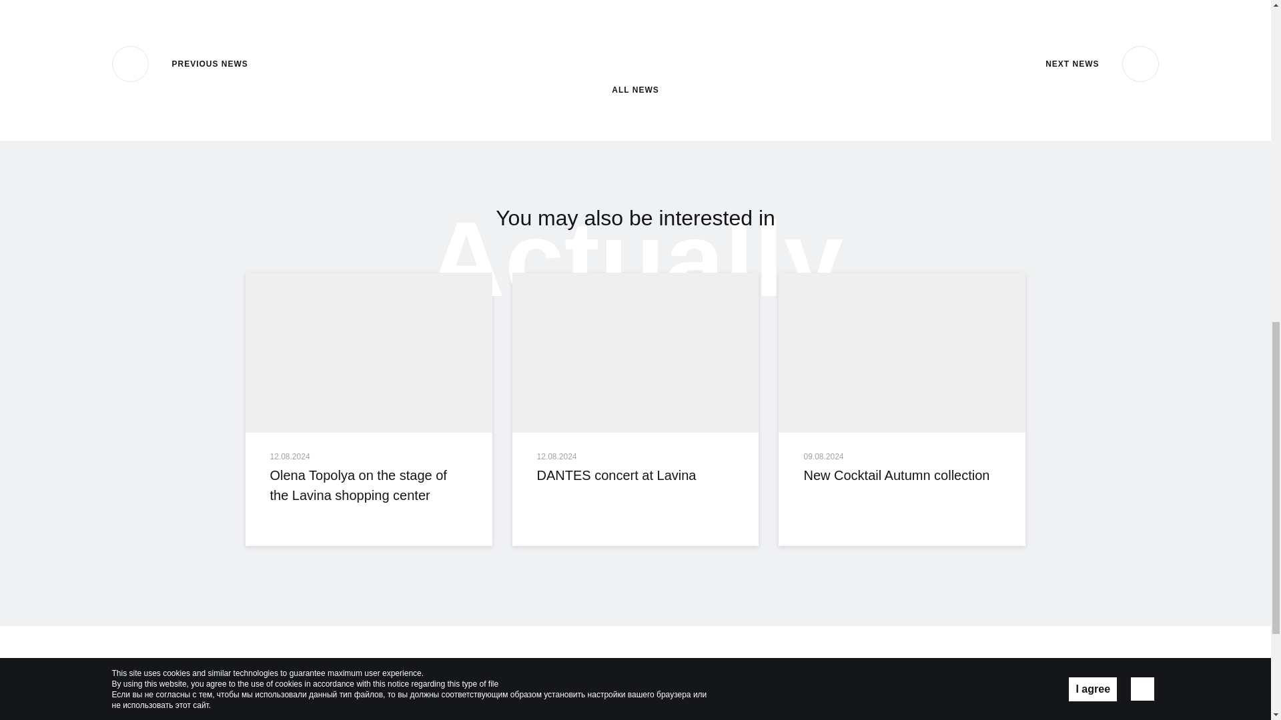 Image resolution: width=1281 pixels, height=720 pixels. Describe the element at coordinates (902, 353) in the screenshot. I see `New Cocktail Autumn collection` at that location.